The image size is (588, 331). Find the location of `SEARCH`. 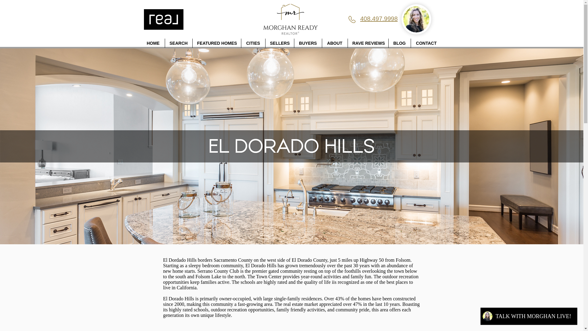

SEARCH is located at coordinates (178, 43).